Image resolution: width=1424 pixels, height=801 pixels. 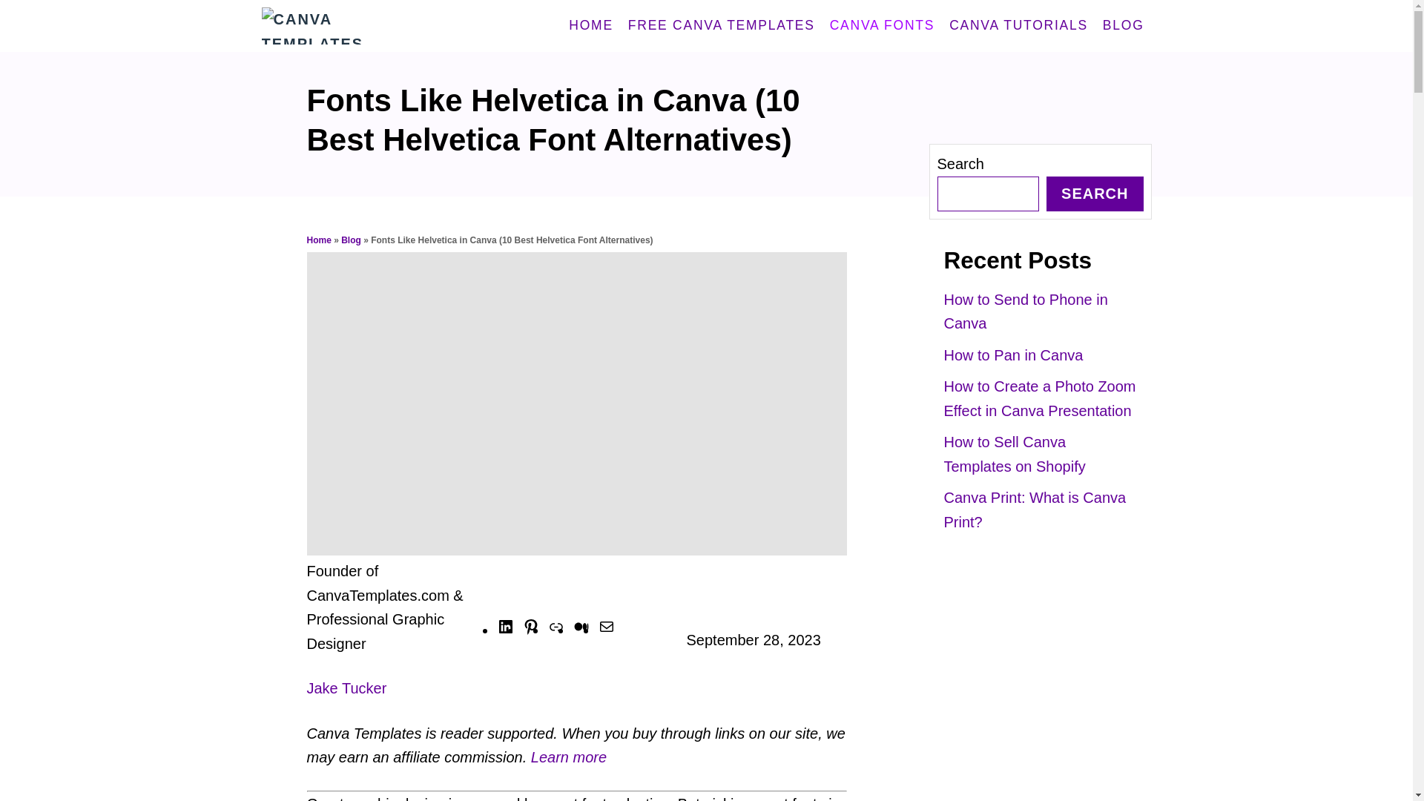 I want to click on CANVA FONTS, so click(x=882, y=26).